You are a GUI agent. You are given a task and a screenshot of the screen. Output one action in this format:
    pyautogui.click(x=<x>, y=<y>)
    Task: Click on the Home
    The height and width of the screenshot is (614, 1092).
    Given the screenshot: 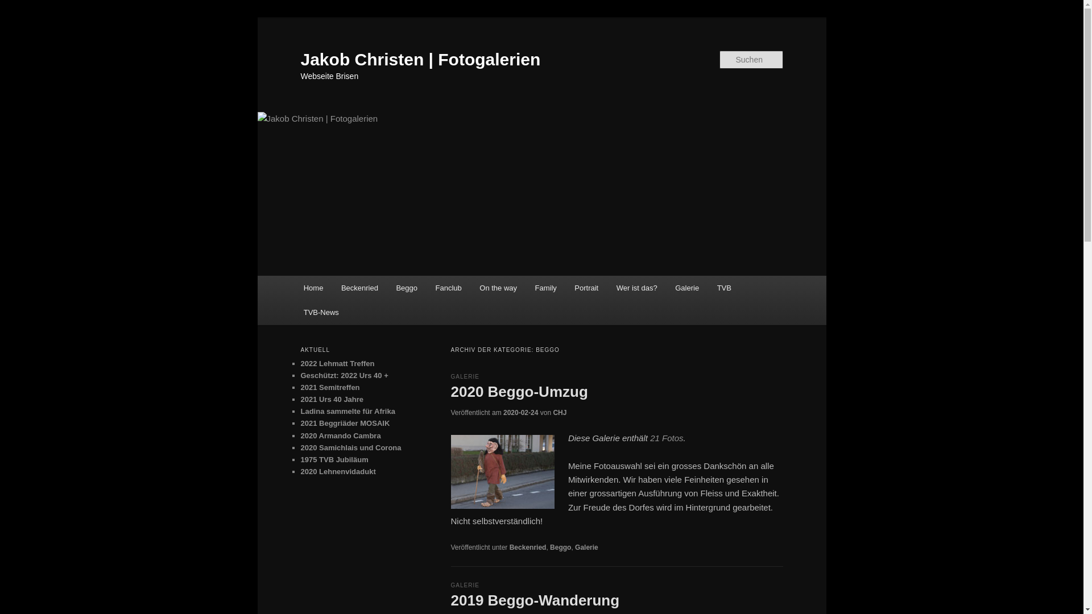 What is the action you would take?
    pyautogui.click(x=313, y=288)
    